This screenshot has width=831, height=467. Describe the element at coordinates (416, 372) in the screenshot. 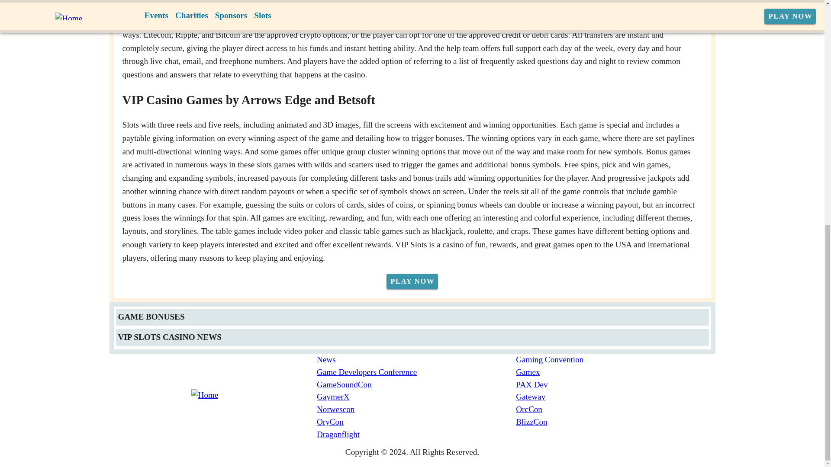

I see `Game Developers Conference` at that location.